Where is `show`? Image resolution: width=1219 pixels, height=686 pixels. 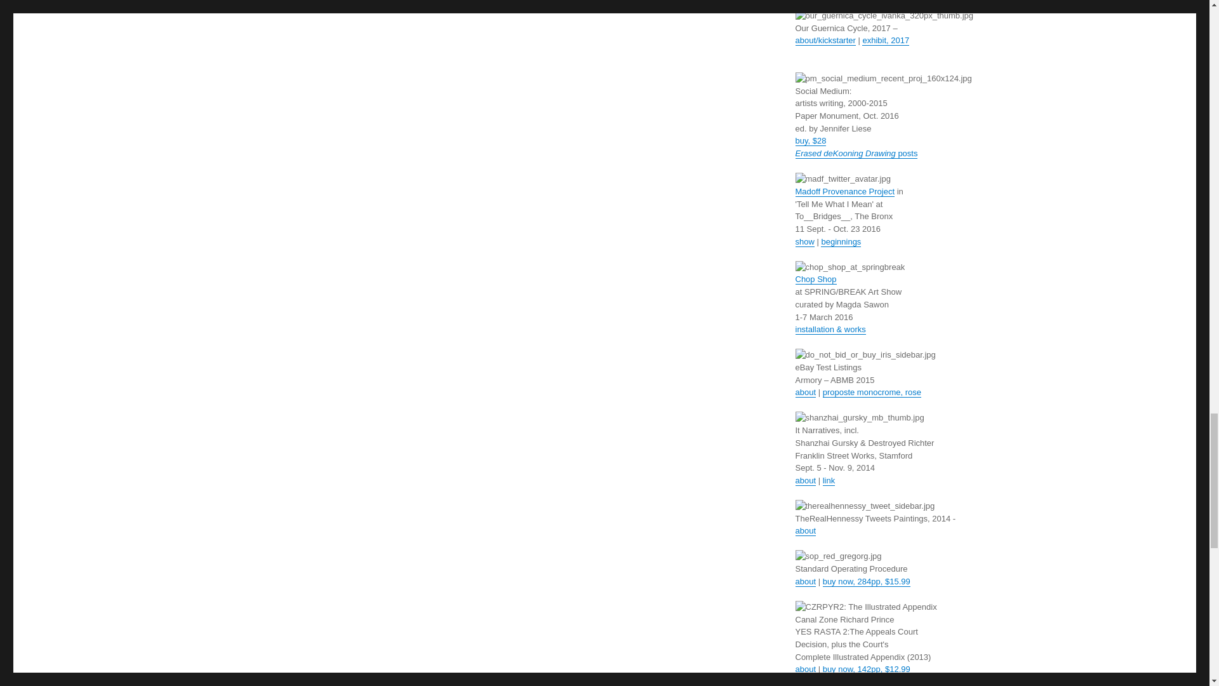 show is located at coordinates (804, 241).